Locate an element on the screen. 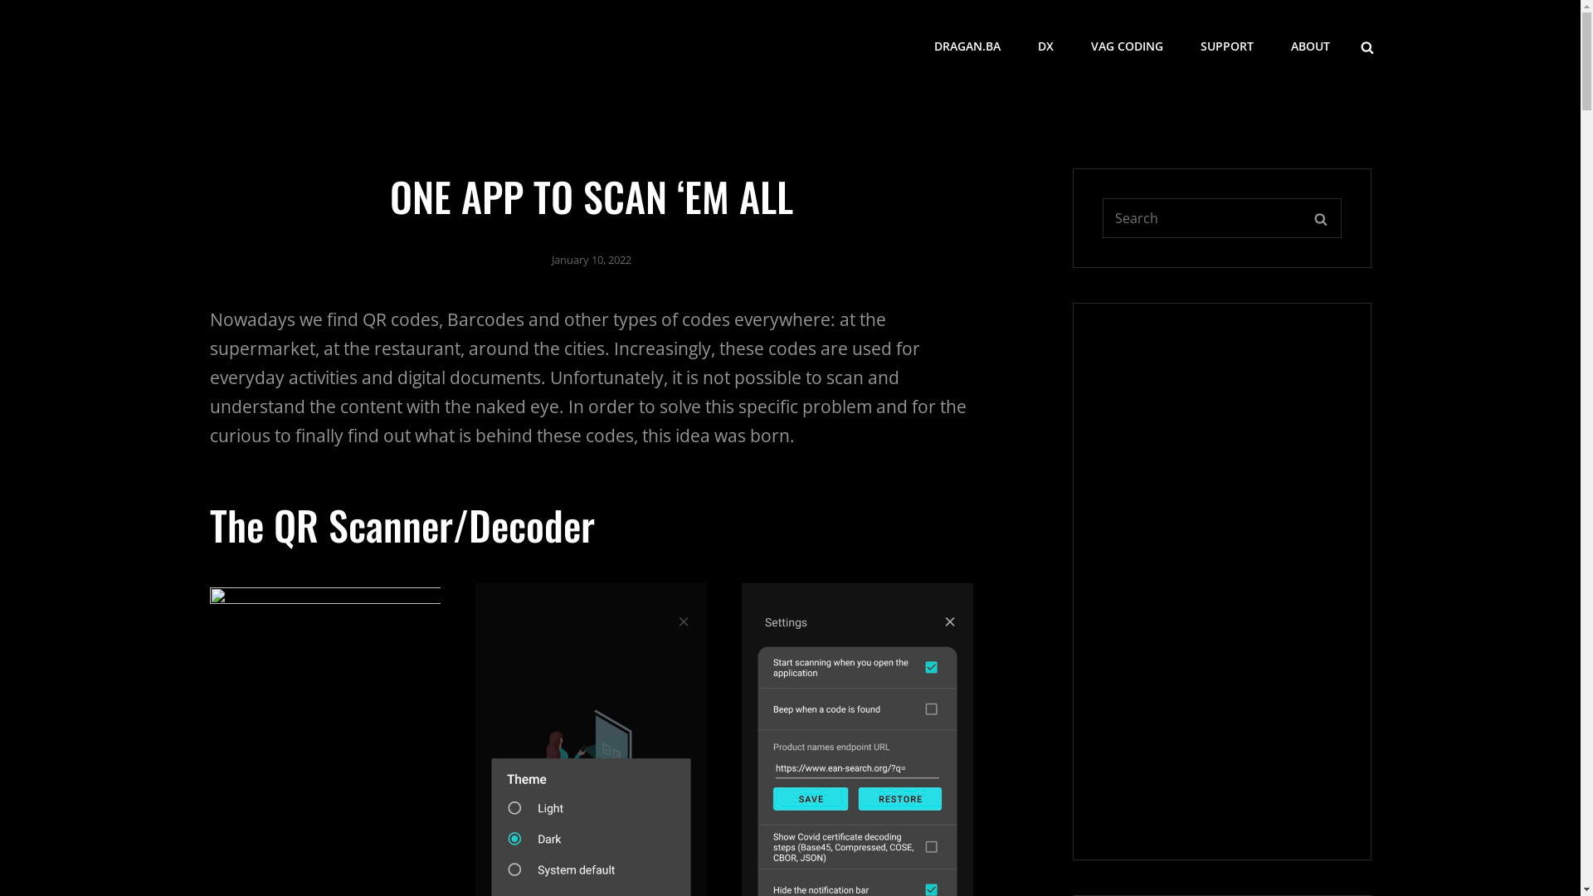 Image resolution: width=1593 pixels, height=896 pixels. SEARCH is located at coordinates (1367, 46).